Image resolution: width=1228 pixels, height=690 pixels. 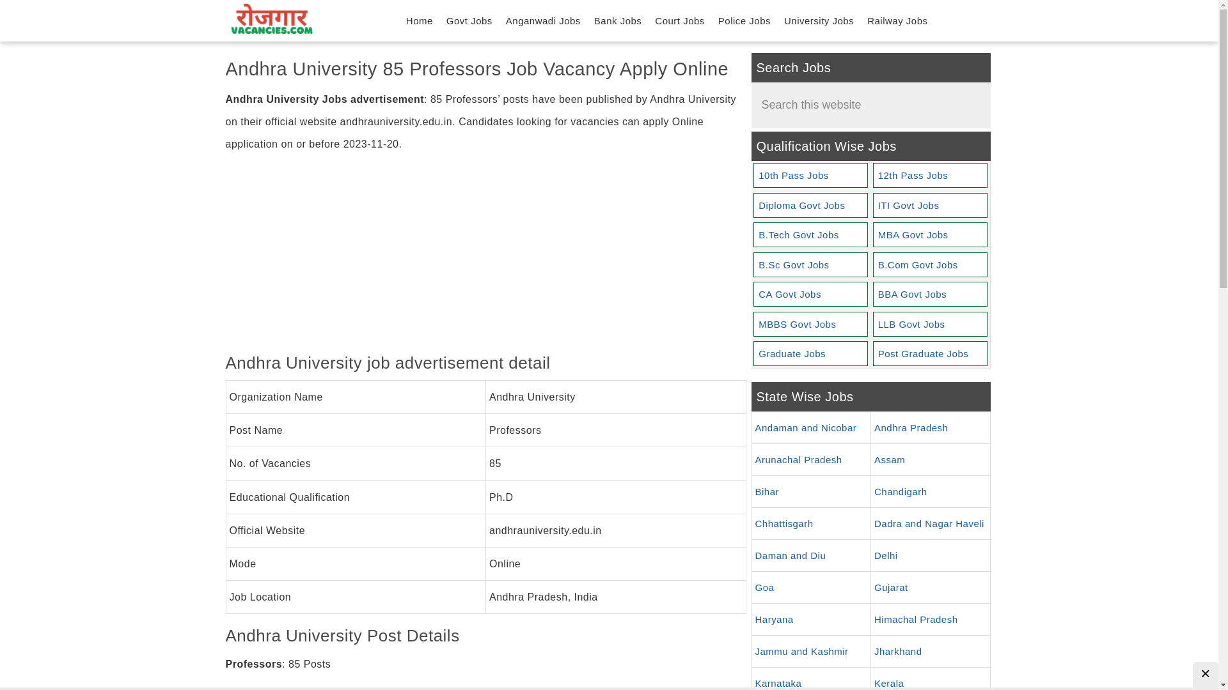 What do you see at coordinates (485, 256) in the screenshot?
I see `Advertisement` at bounding box center [485, 256].